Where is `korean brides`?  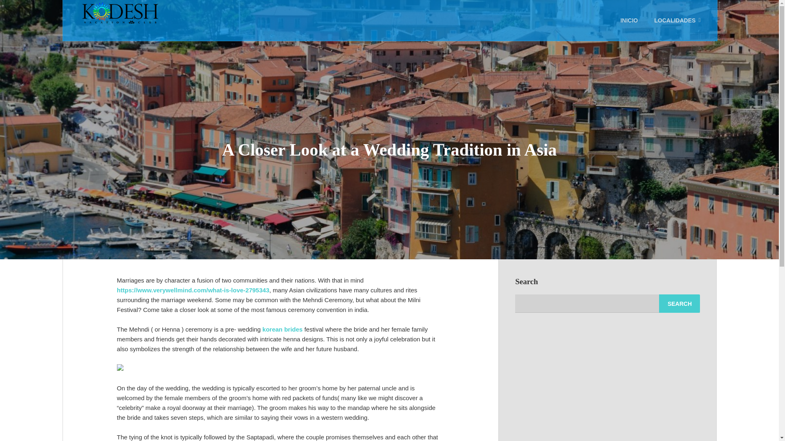
korean brides is located at coordinates (282, 329).